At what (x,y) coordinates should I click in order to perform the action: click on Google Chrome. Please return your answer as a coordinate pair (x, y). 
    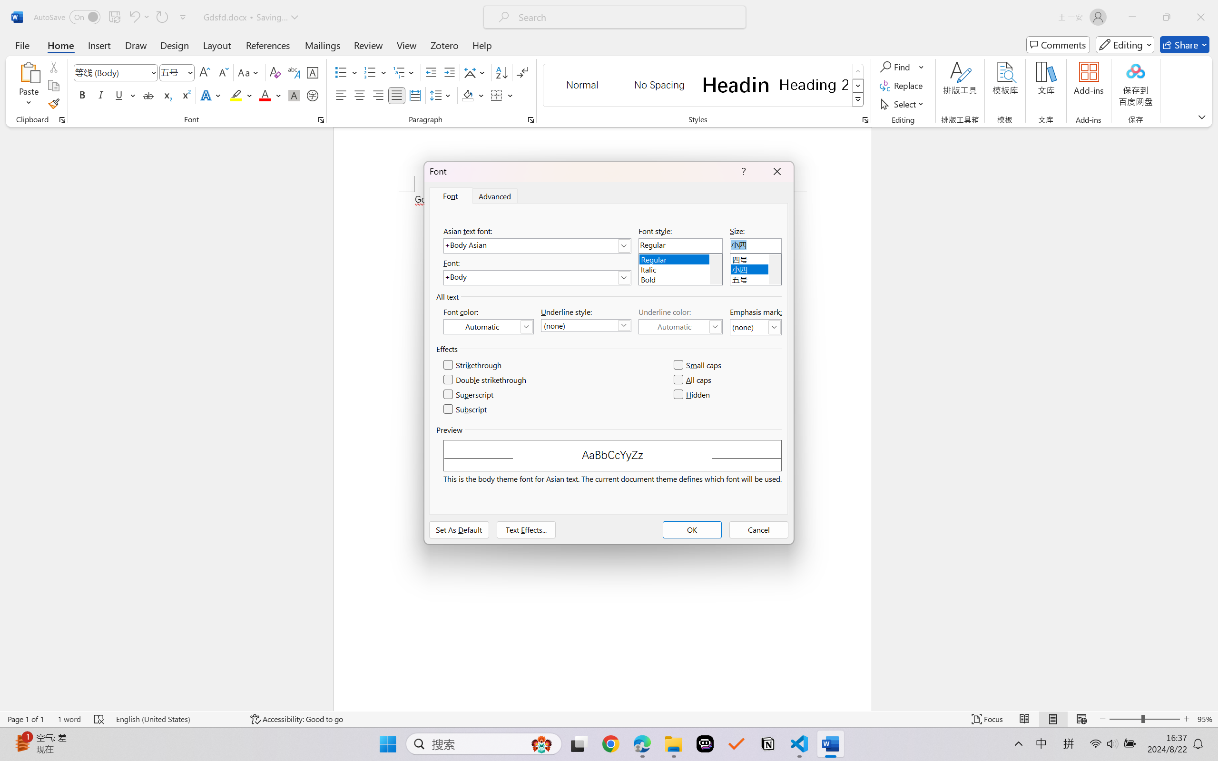
    Looking at the image, I should click on (610, 744).